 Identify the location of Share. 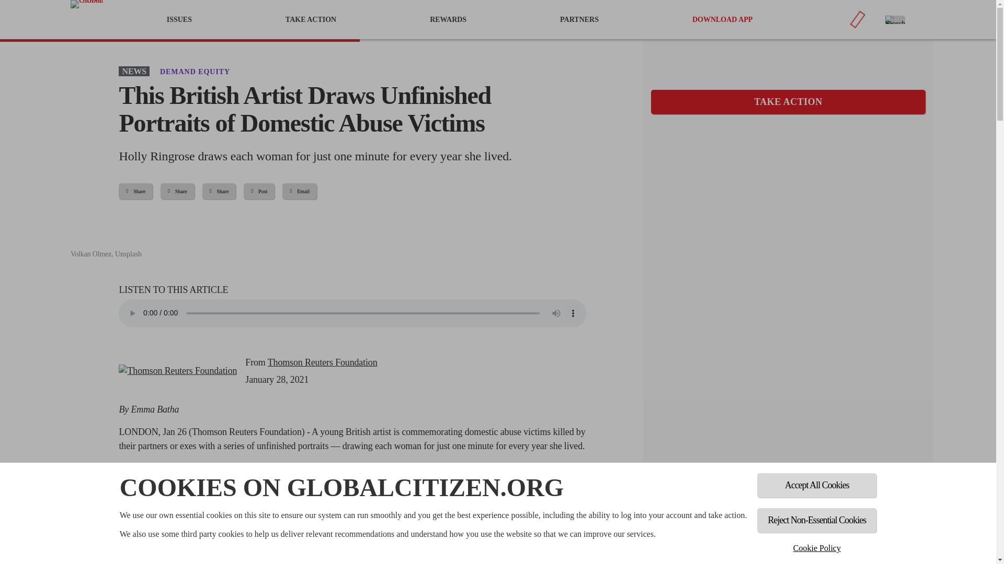
(178, 191).